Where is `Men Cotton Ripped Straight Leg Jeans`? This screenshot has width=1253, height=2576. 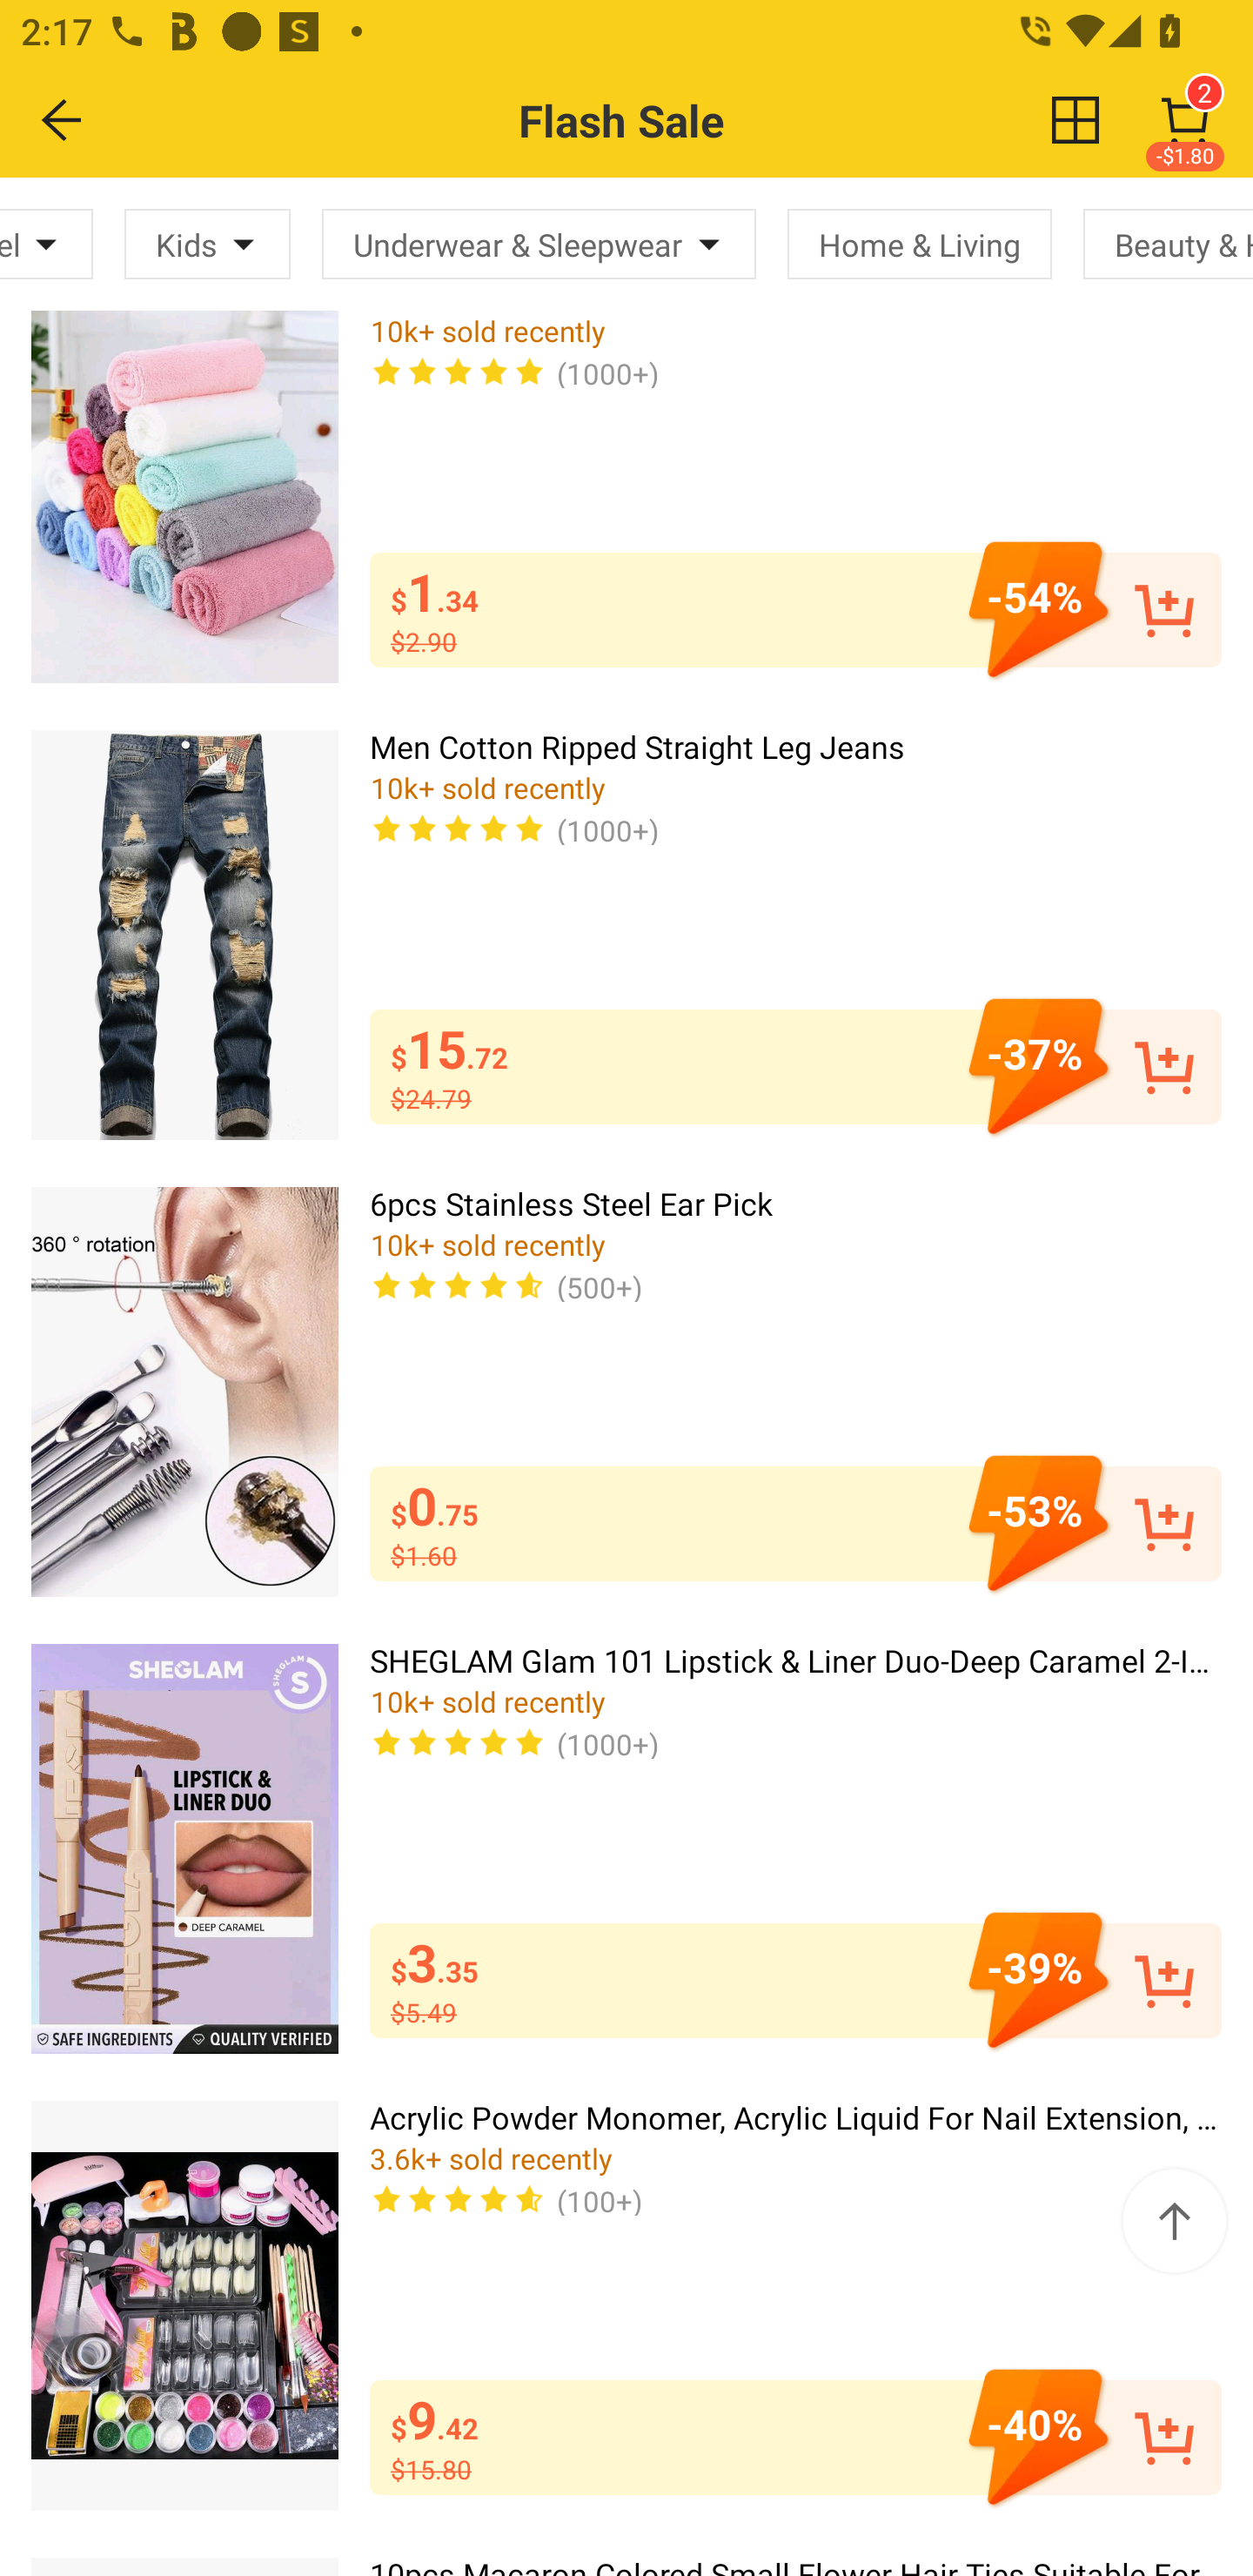 Men Cotton Ripped Straight Leg Jeans is located at coordinates (184, 935).